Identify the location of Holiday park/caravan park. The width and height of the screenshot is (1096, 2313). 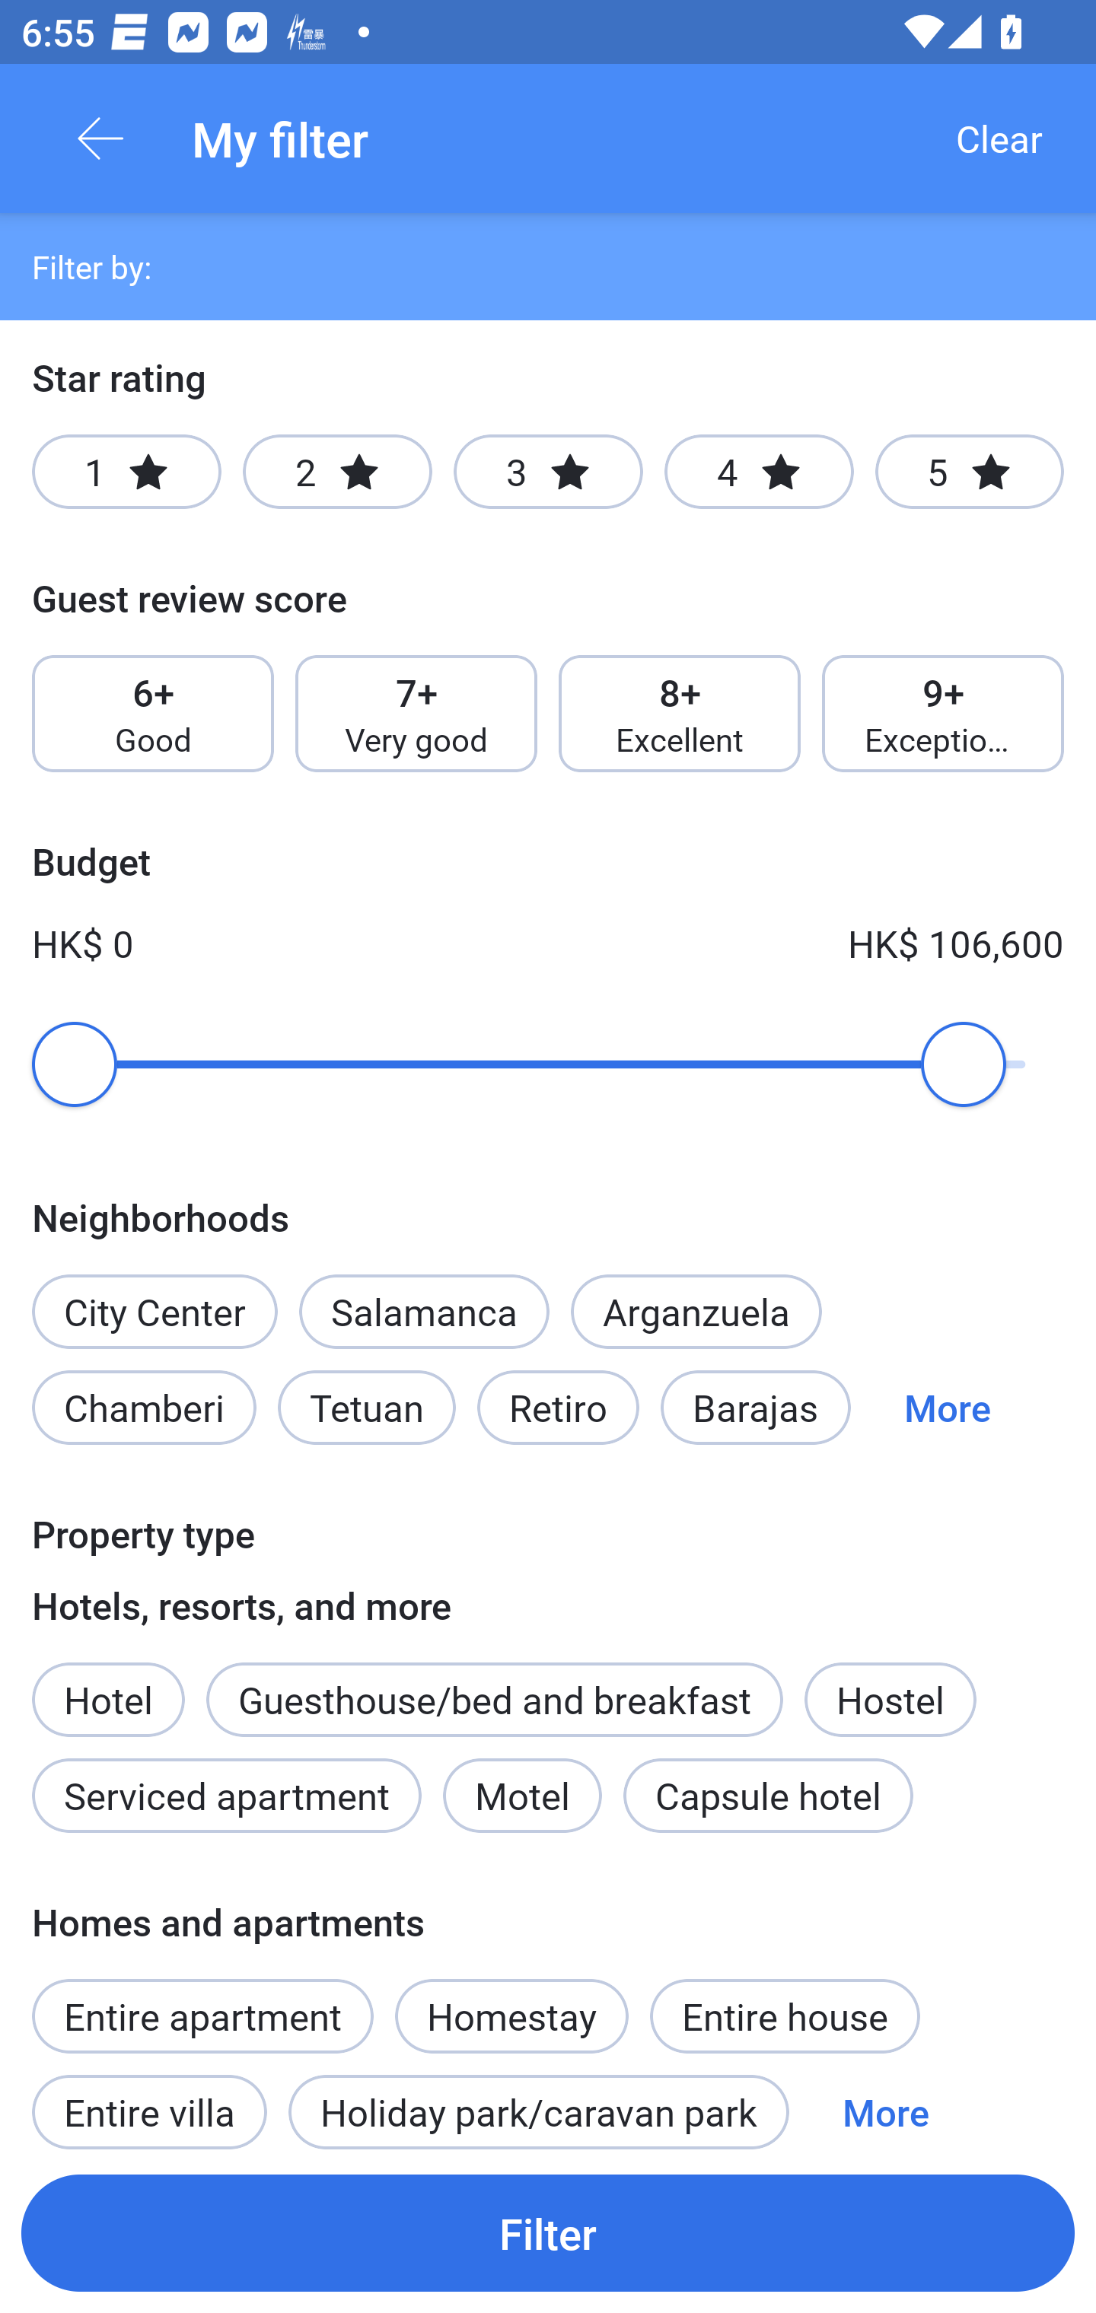
(538, 2101).